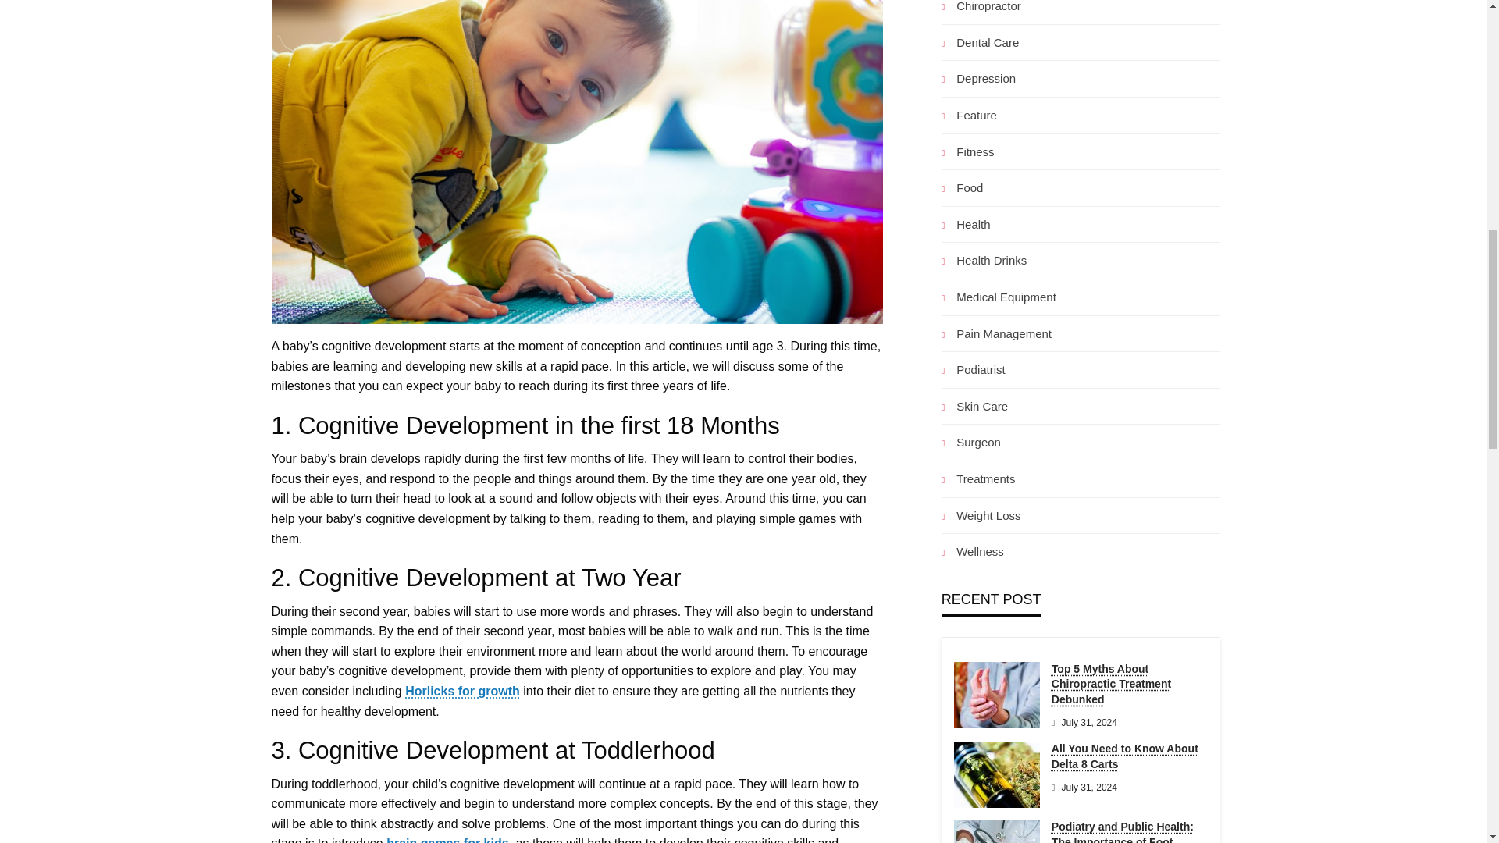 The image size is (1499, 843). I want to click on Feature, so click(968, 114).